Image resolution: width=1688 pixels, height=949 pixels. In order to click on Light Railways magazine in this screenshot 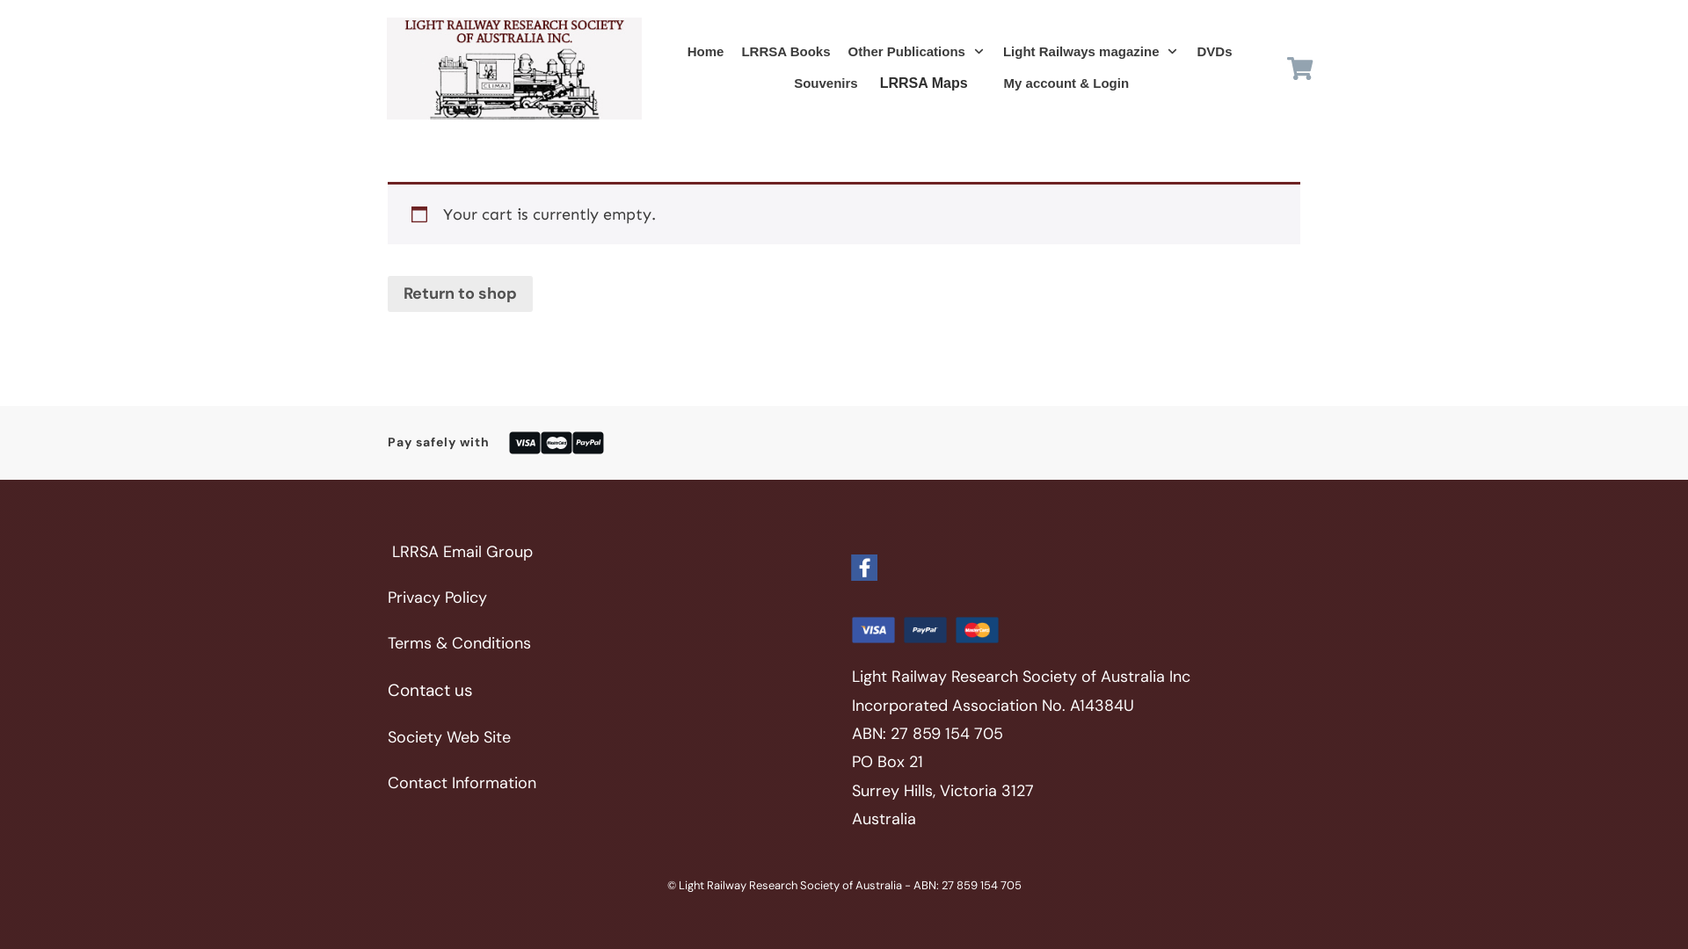, I will do `click(1092, 52)`.